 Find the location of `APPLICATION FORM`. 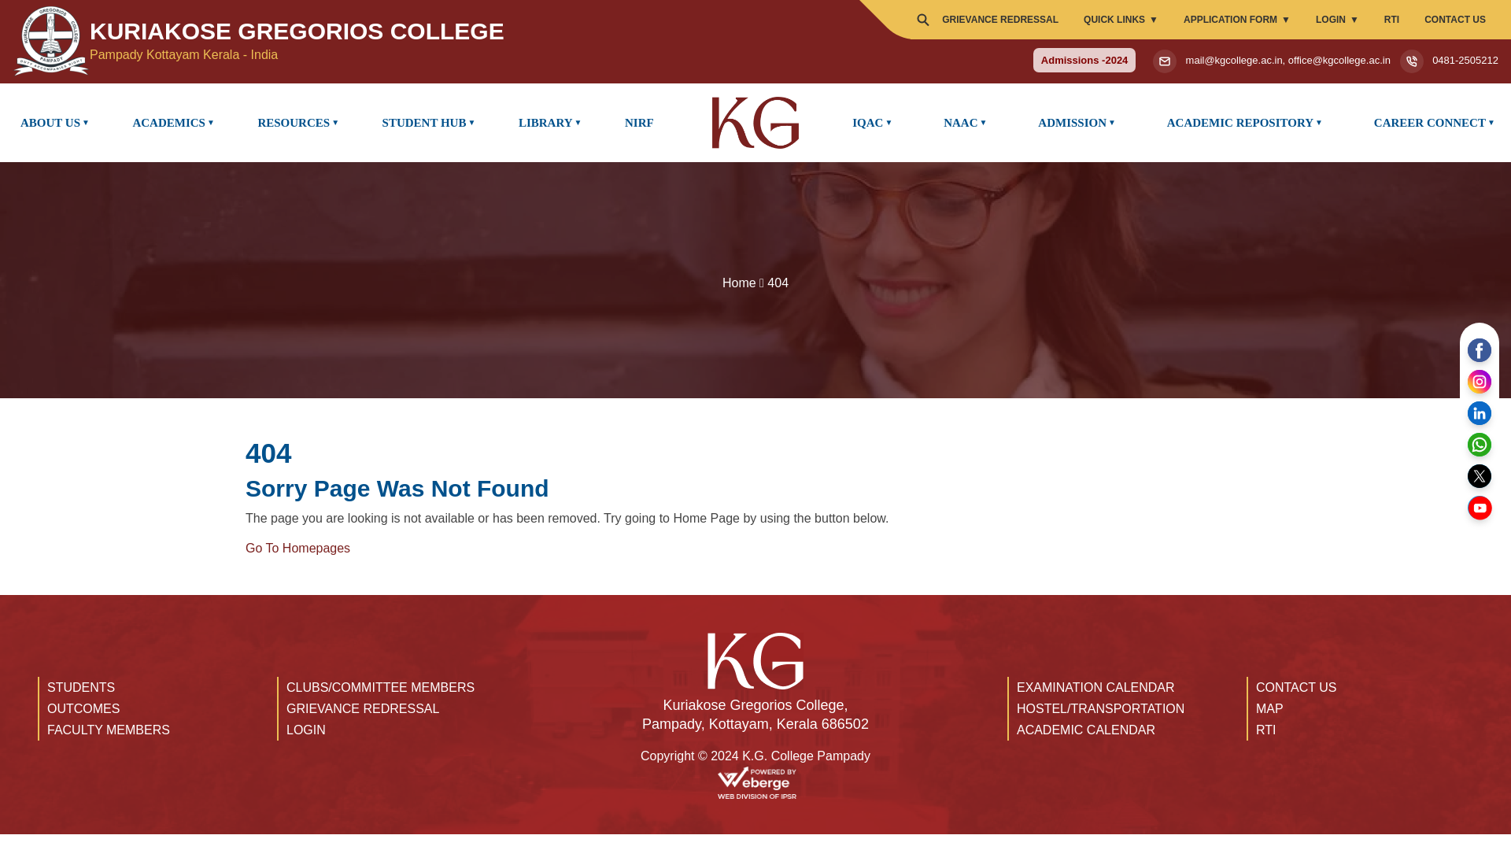

APPLICATION FORM is located at coordinates (1237, 19).